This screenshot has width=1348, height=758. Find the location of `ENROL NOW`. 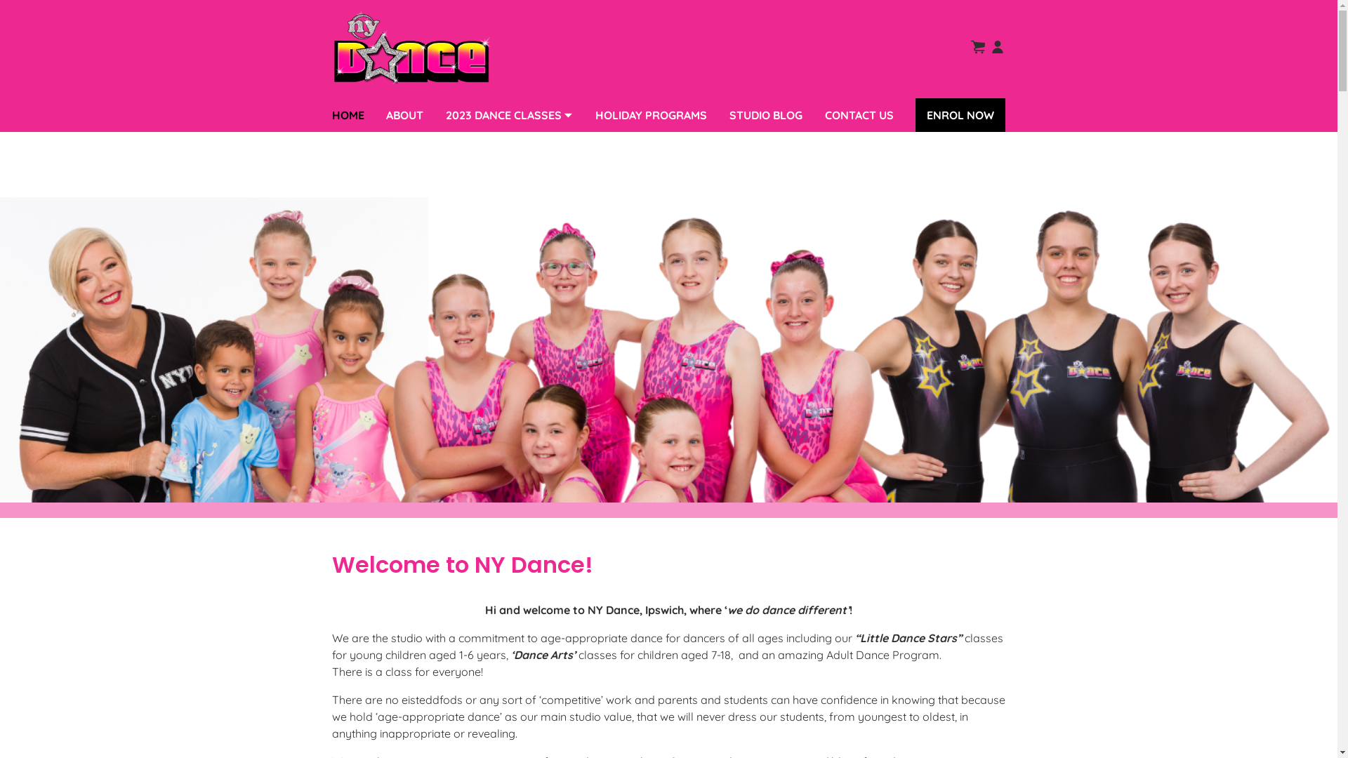

ENROL NOW is located at coordinates (960, 115).